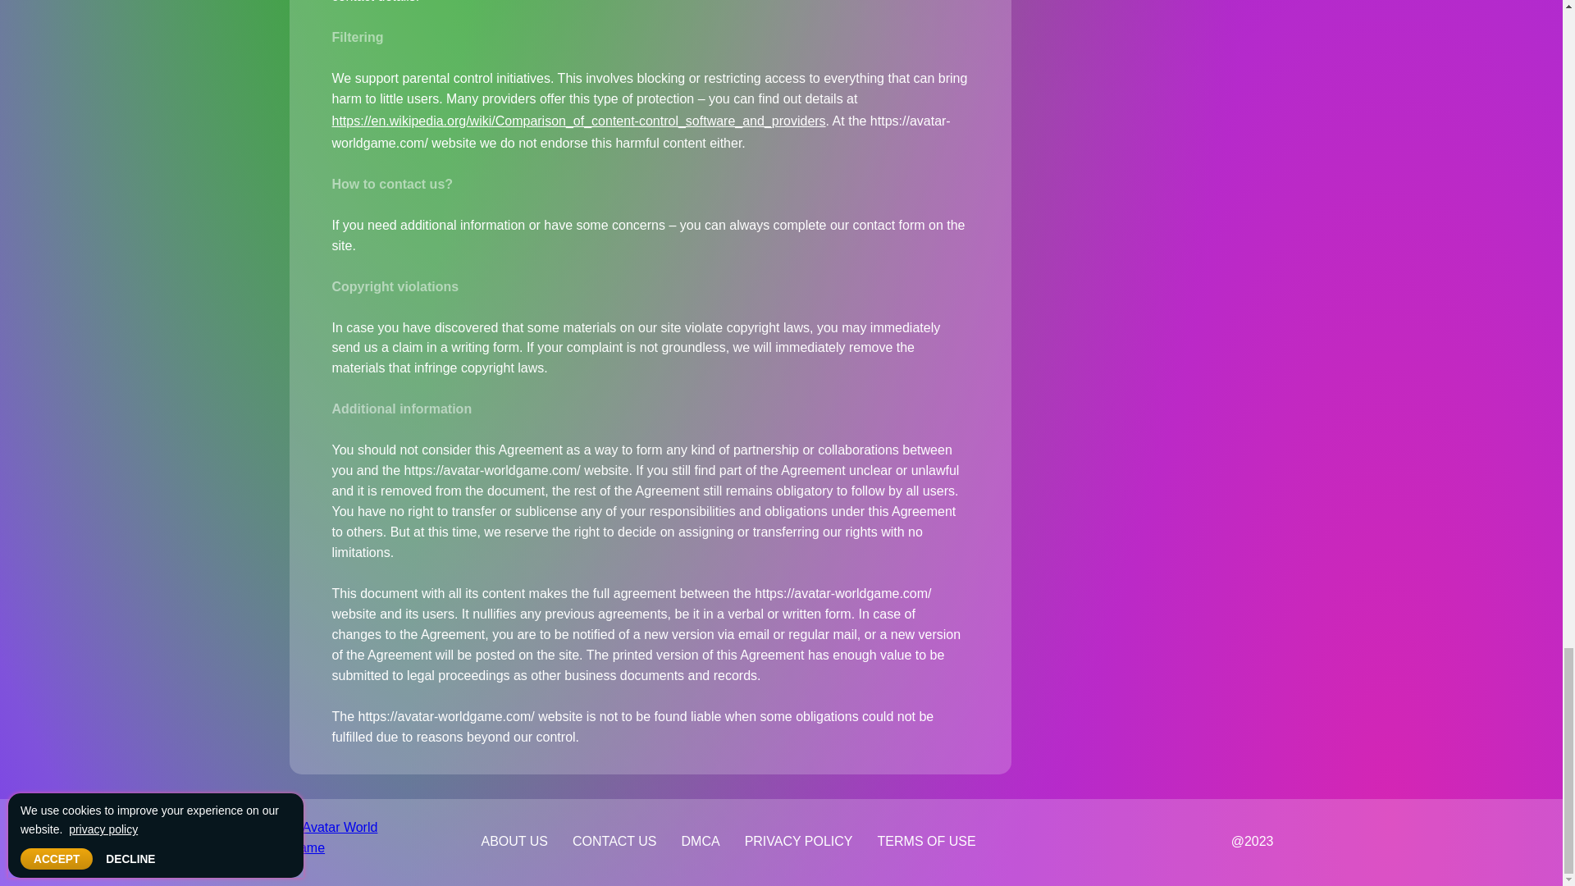 The image size is (1575, 886). What do you see at coordinates (701, 840) in the screenshot?
I see `DMCA` at bounding box center [701, 840].